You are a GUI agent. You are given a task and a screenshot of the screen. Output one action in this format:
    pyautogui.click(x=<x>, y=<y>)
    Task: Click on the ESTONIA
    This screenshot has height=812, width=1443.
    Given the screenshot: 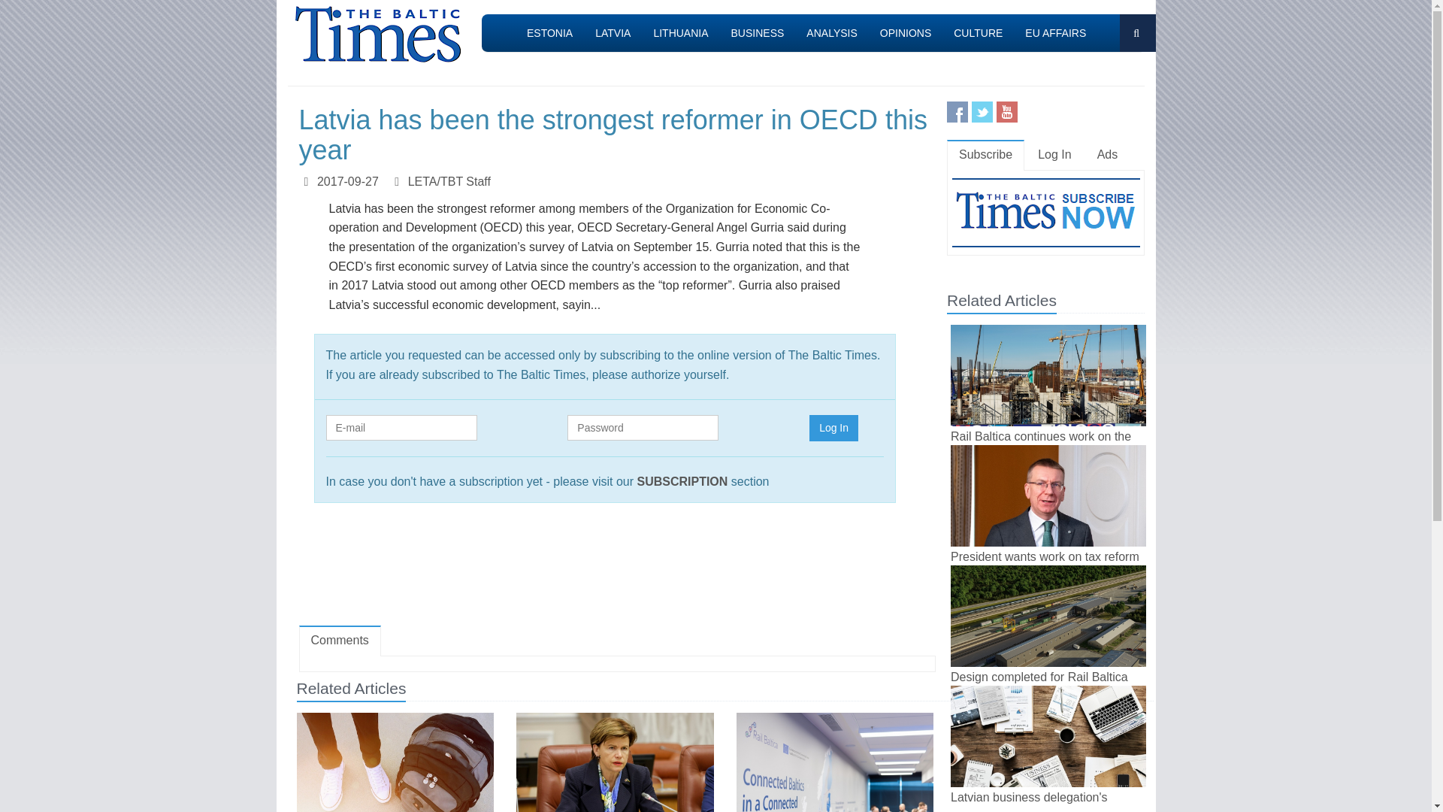 What is the action you would take?
    pyautogui.click(x=549, y=33)
    